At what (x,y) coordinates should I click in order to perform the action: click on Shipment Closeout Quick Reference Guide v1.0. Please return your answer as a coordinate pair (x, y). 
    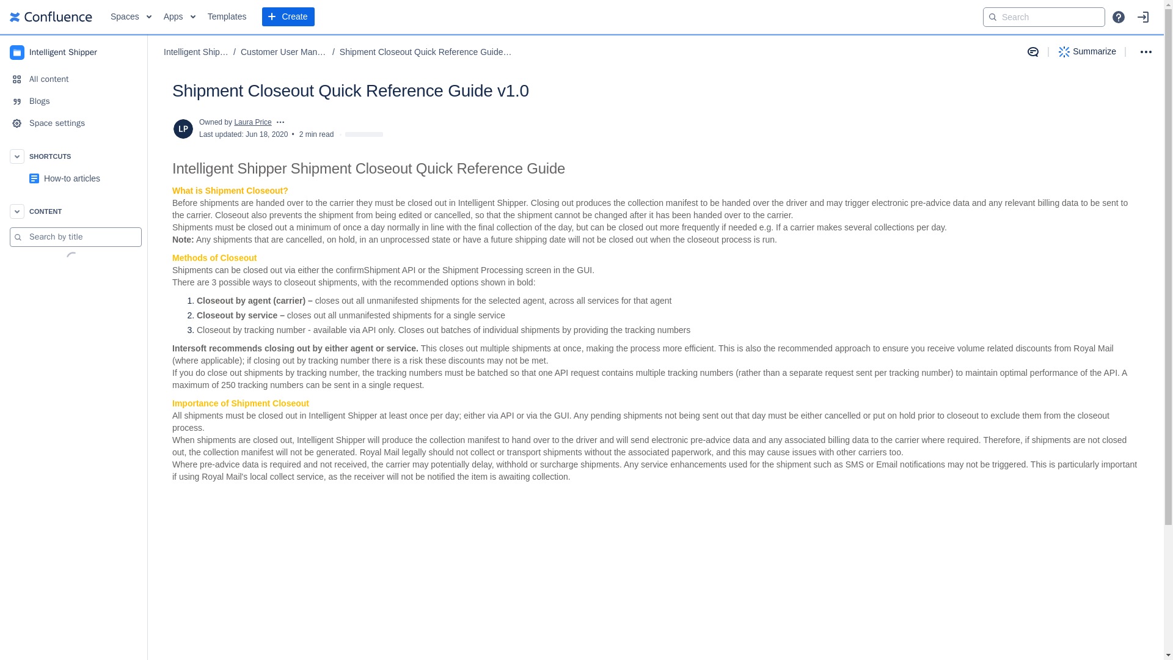
    Looking at the image, I should click on (425, 53).